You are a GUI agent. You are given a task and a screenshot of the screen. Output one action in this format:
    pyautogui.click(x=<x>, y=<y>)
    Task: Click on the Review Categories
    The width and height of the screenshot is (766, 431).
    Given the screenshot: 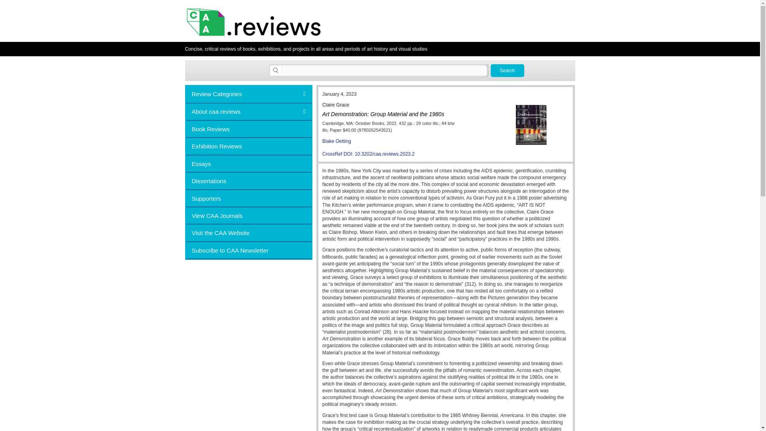 What is the action you would take?
    pyautogui.click(x=249, y=93)
    